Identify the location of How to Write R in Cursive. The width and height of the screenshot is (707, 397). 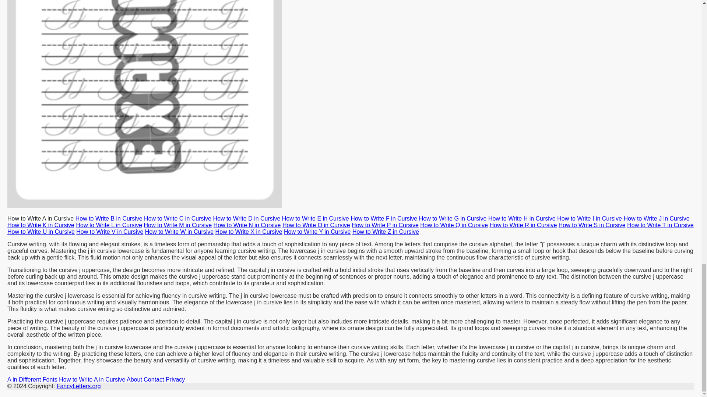
(523, 225).